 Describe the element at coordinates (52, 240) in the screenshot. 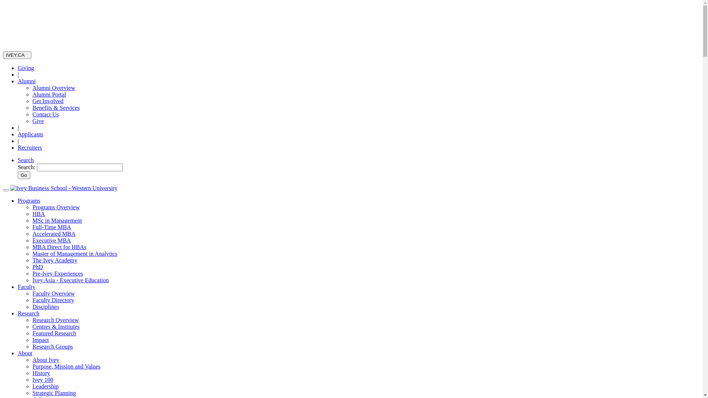

I see `Executive MBA` at that location.